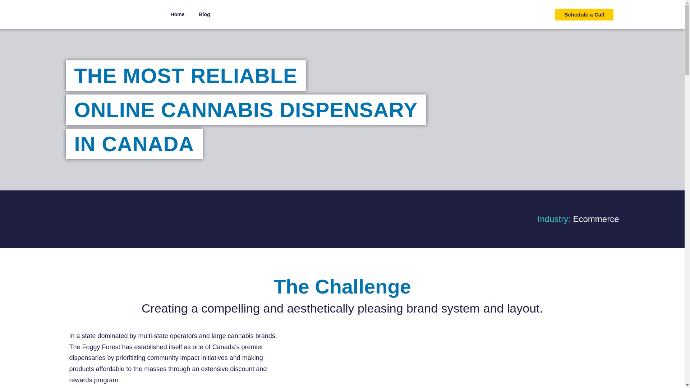  What do you see at coordinates (178, 14) in the screenshot?
I see `Home` at bounding box center [178, 14].